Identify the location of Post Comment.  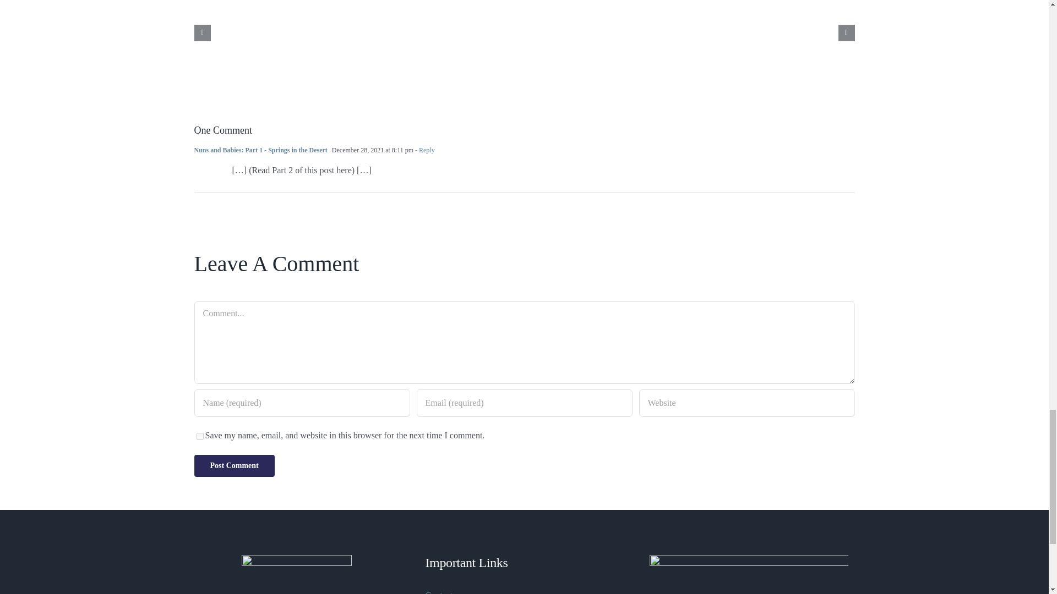
(233, 466).